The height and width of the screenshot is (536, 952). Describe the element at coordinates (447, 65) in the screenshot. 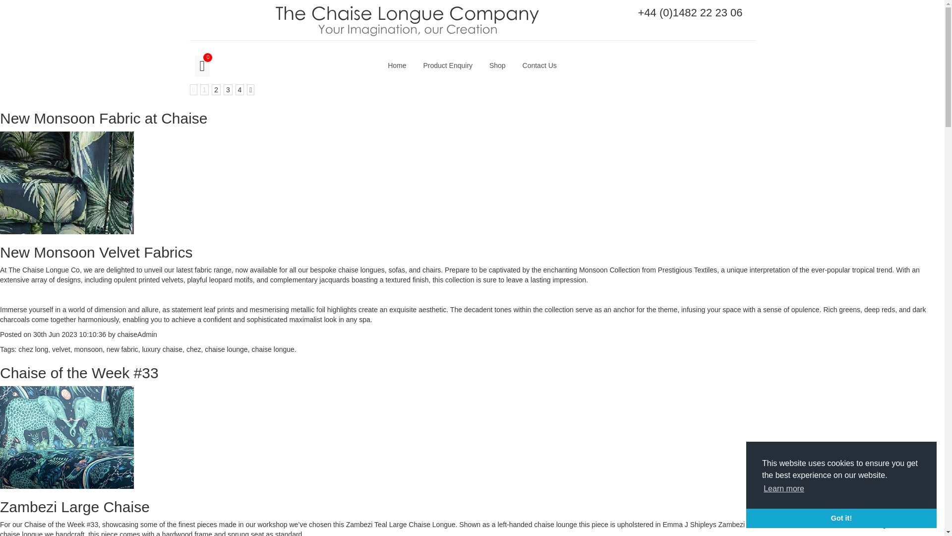

I see `Product Enquiry` at that location.